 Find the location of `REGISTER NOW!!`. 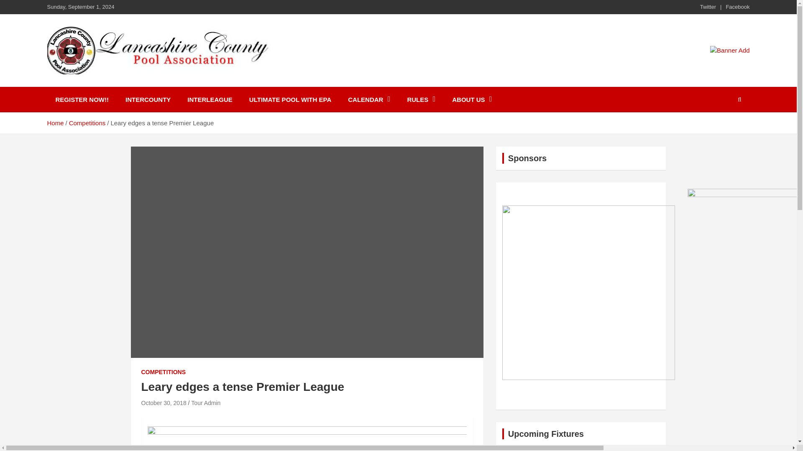

REGISTER NOW!! is located at coordinates (82, 99).